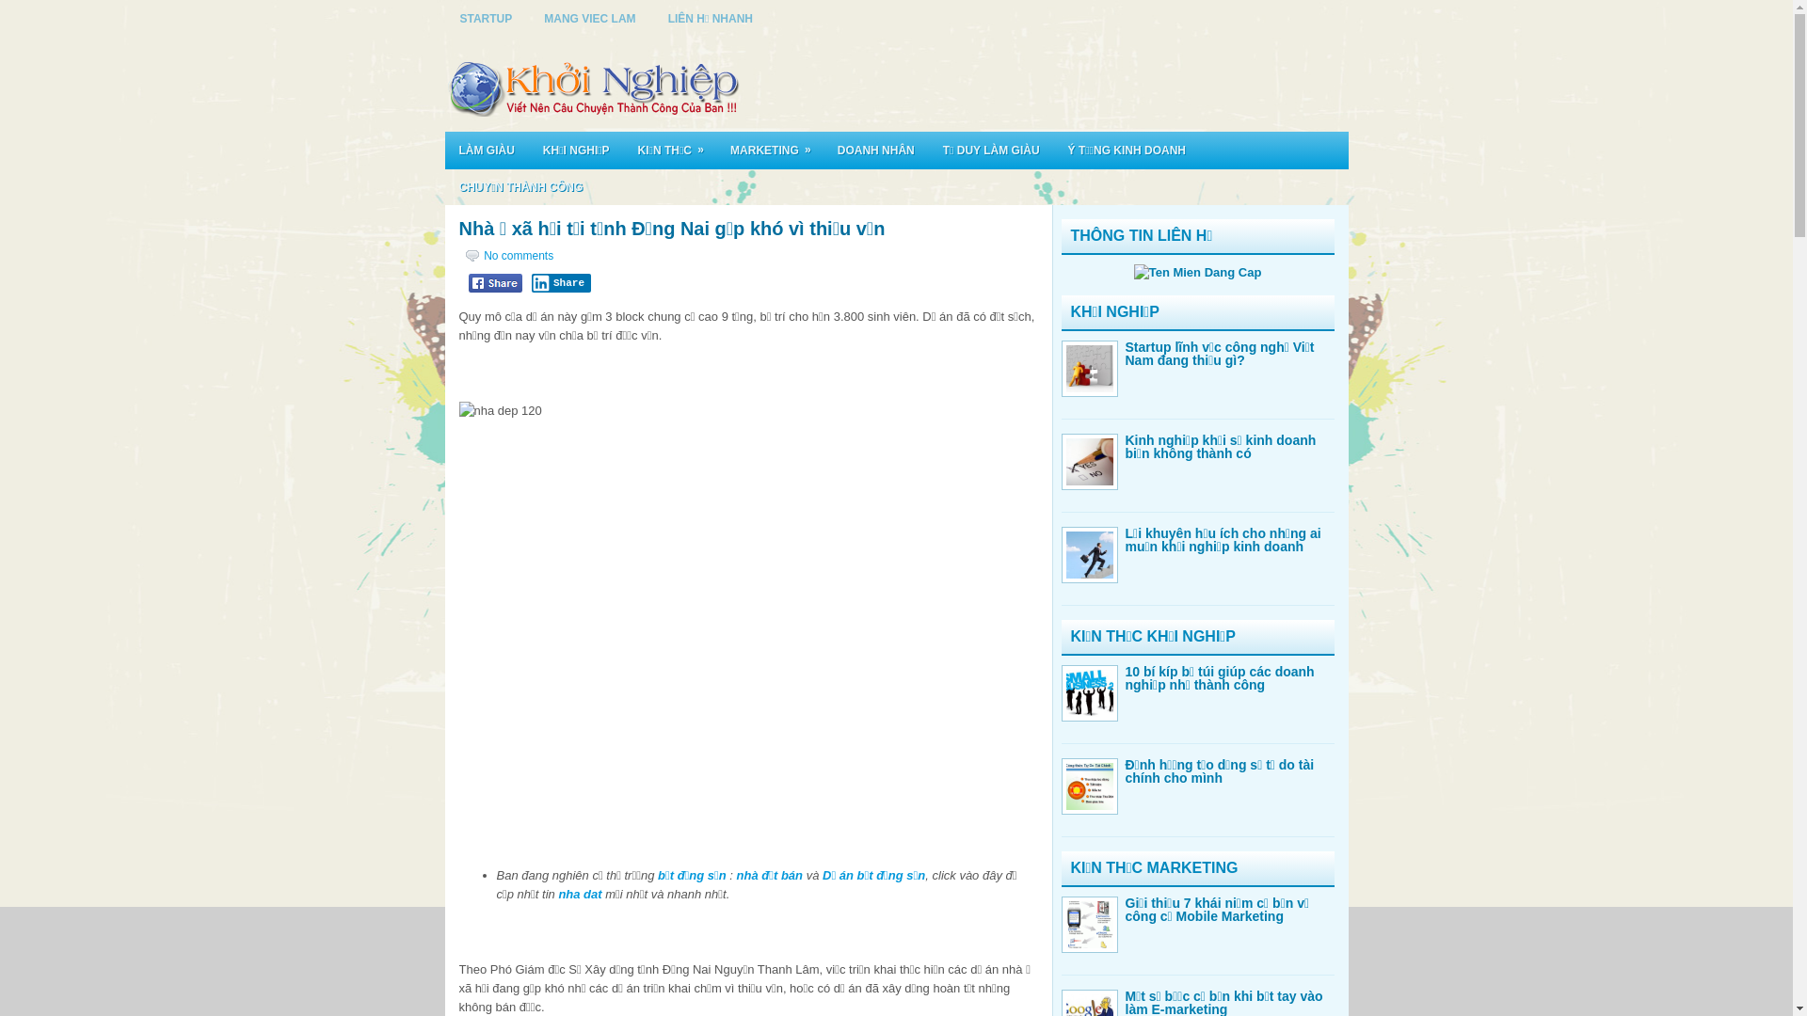  What do you see at coordinates (580, 894) in the screenshot?
I see `nha dat` at bounding box center [580, 894].